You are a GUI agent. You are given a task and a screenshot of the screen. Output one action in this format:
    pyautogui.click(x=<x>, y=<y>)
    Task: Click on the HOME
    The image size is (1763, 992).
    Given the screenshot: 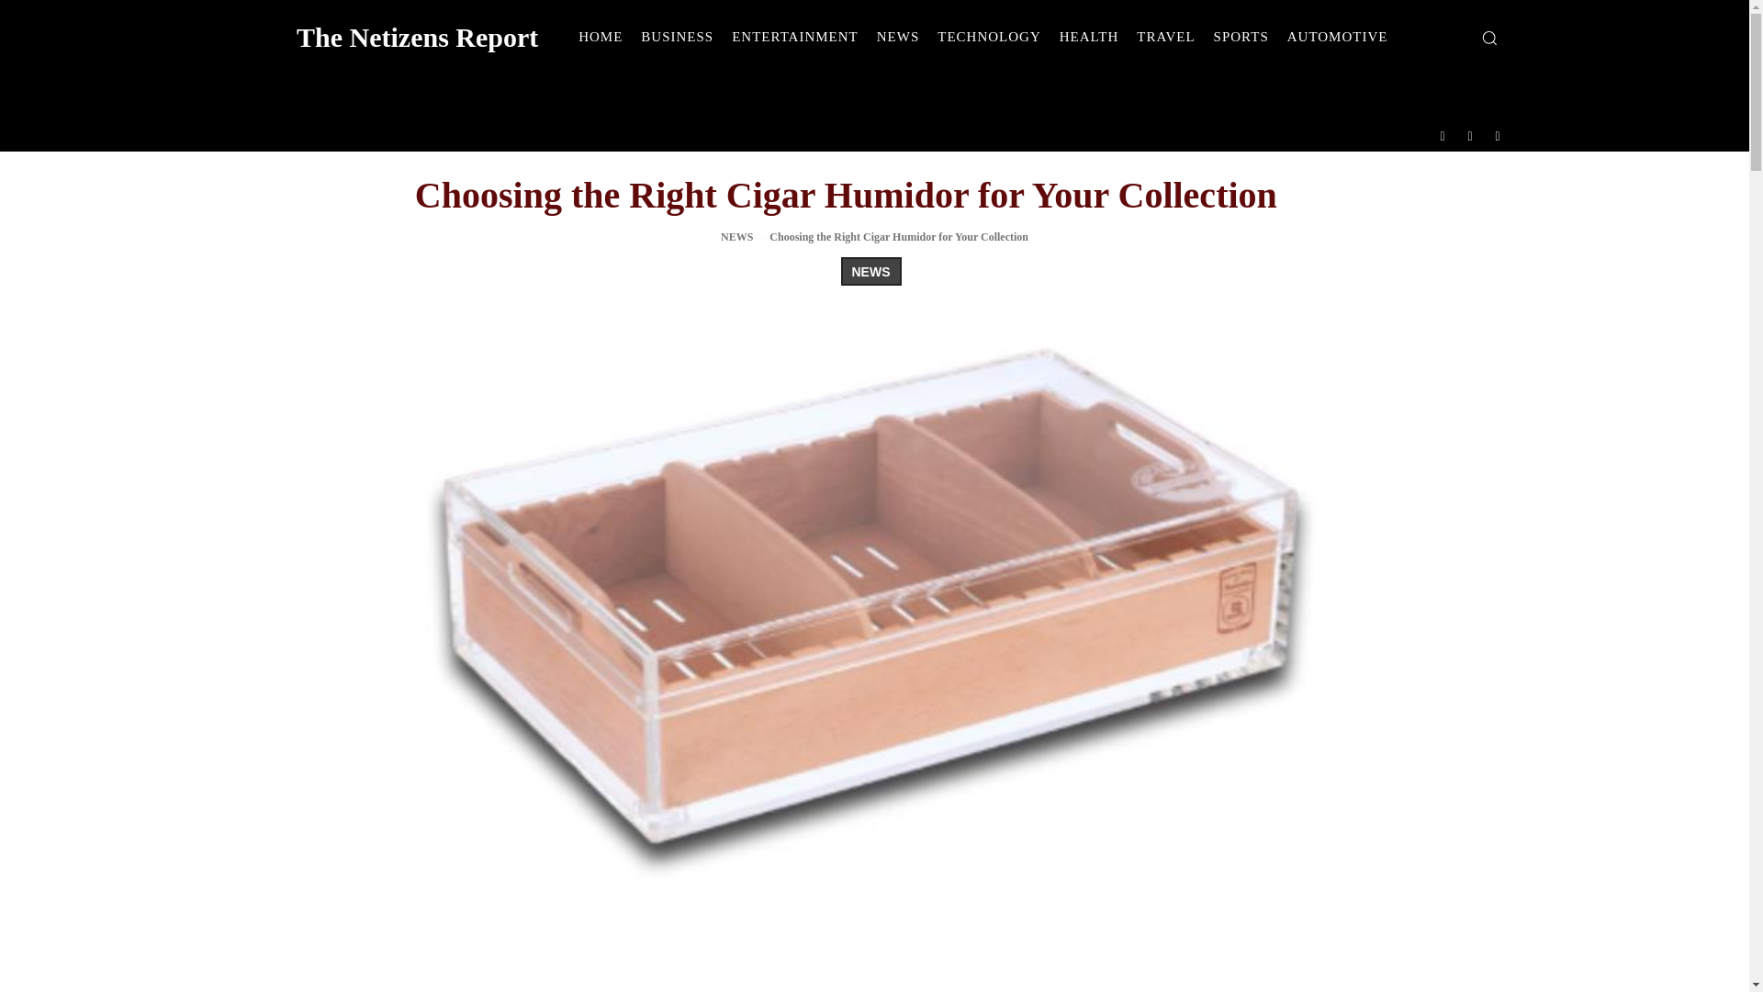 What is the action you would take?
    pyautogui.click(x=601, y=37)
    